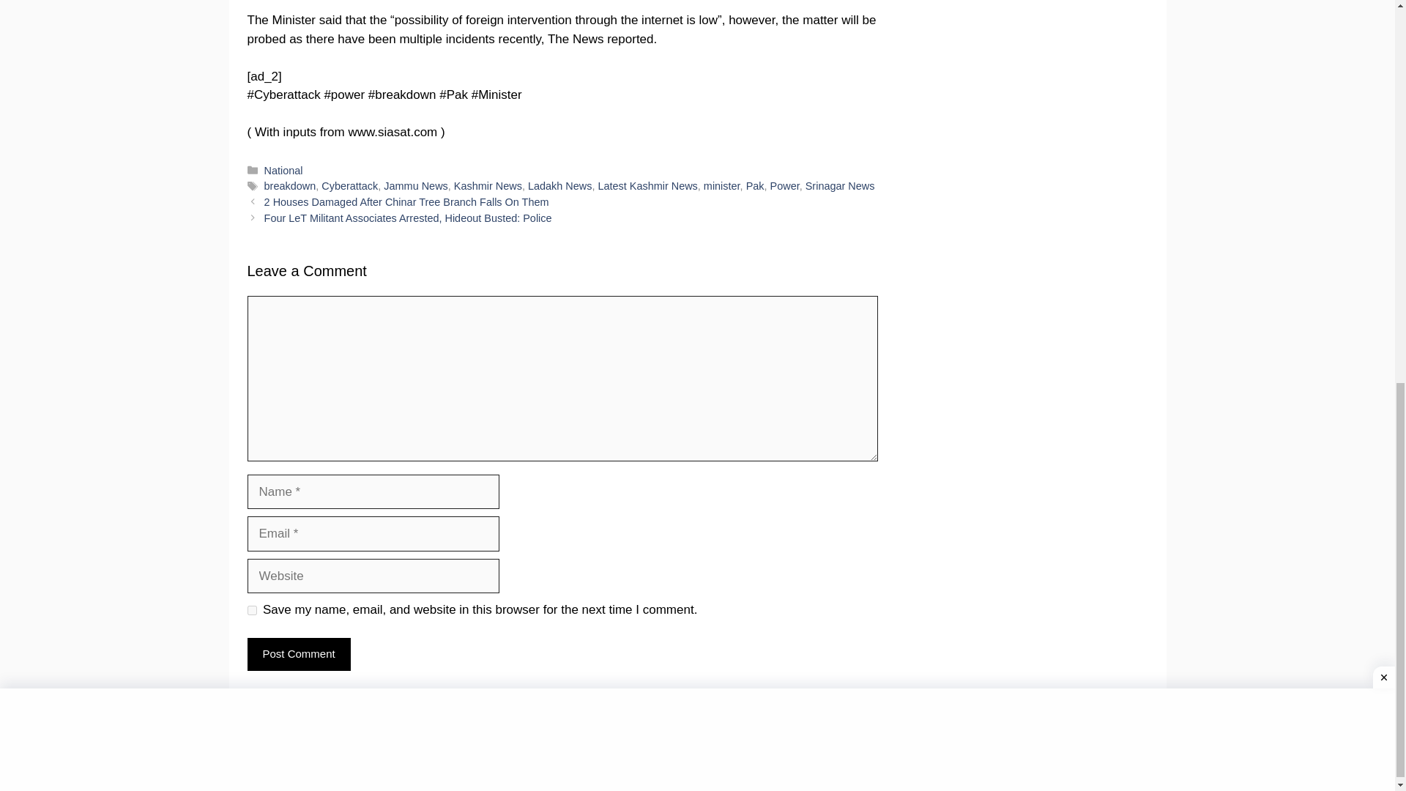 This screenshot has width=1406, height=791. I want to click on minister, so click(722, 186).